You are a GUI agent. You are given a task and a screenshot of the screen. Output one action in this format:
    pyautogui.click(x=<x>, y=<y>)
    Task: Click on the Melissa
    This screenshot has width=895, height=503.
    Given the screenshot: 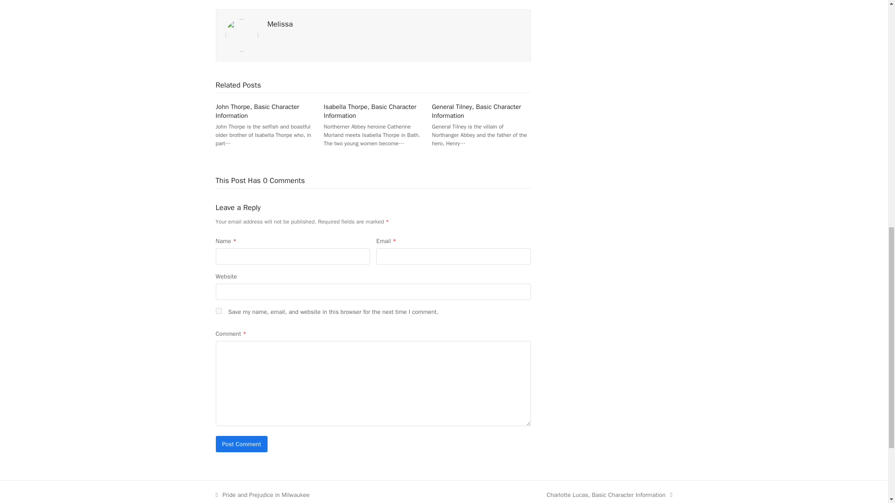 What is the action you would take?
    pyautogui.click(x=262, y=495)
    